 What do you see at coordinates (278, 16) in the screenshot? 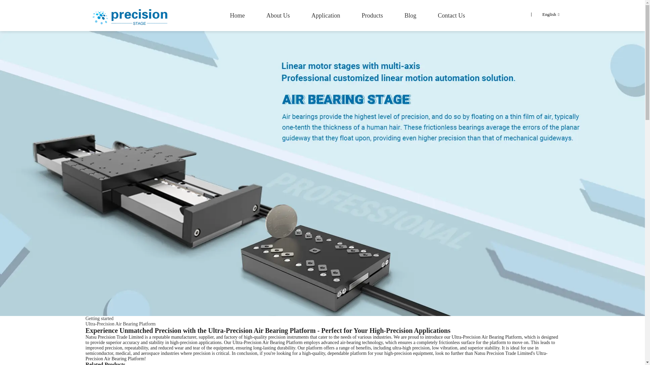
I see `About Us` at bounding box center [278, 16].